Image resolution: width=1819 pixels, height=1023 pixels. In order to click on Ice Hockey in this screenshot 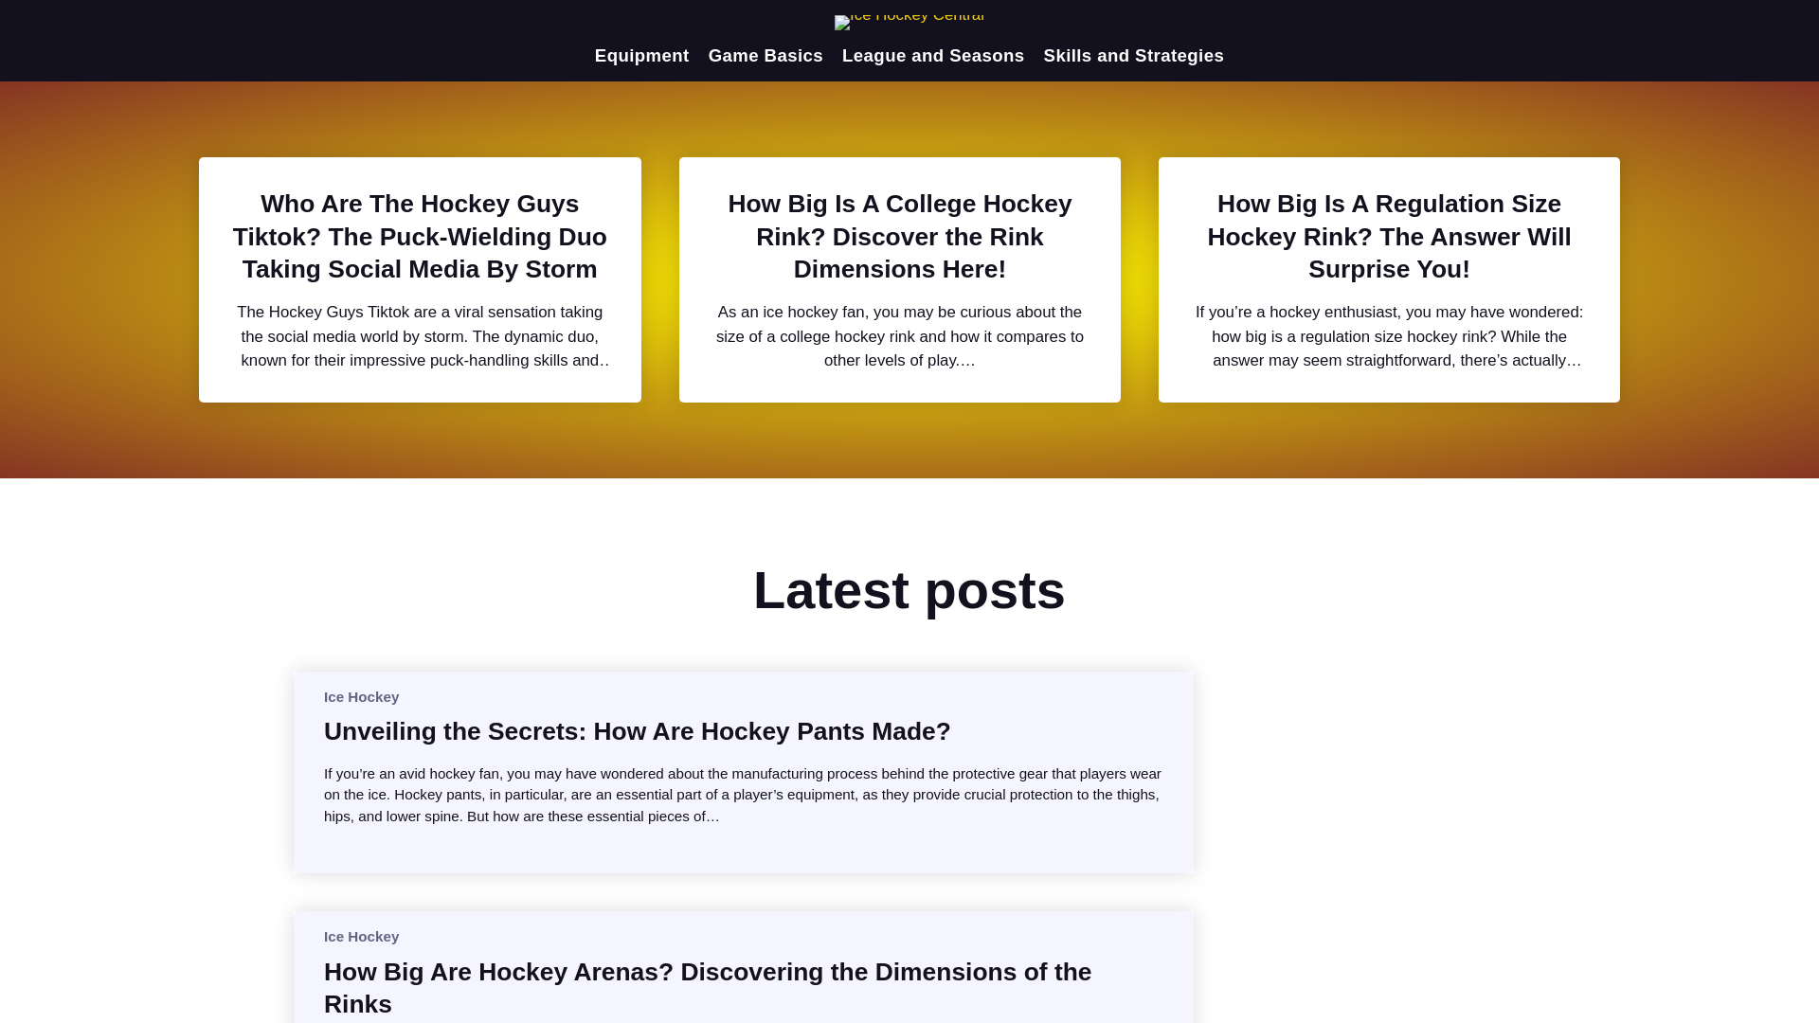, I will do `click(360, 936)`.